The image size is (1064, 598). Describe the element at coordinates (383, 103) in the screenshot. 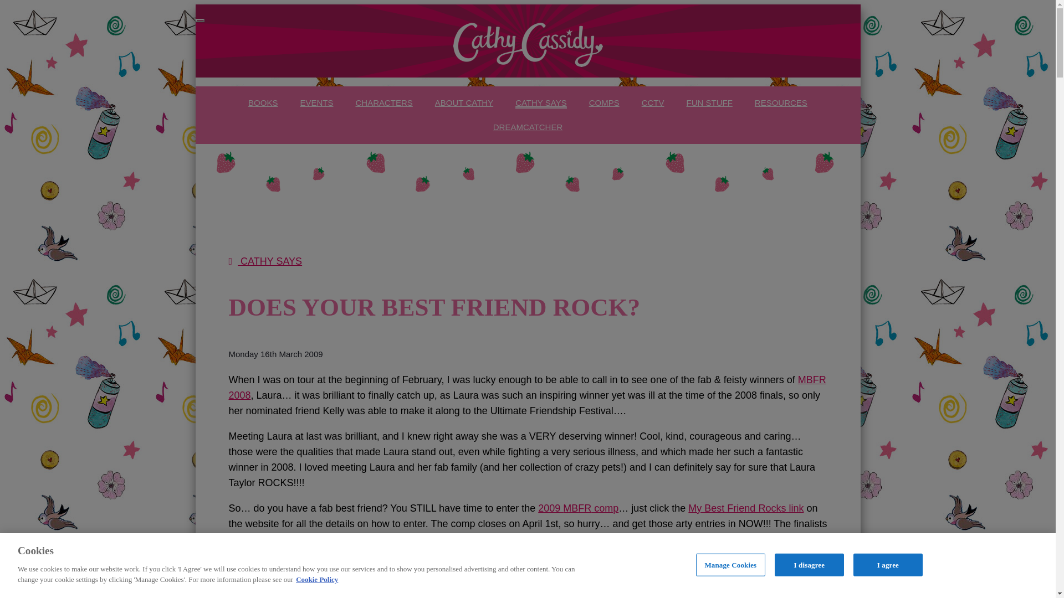

I see `CHARACTERS` at that location.